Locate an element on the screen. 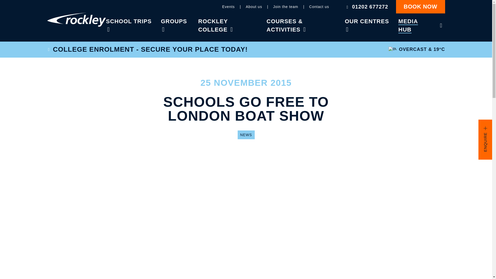 The width and height of the screenshot is (496, 279). BOOK NOW is located at coordinates (420, 7).